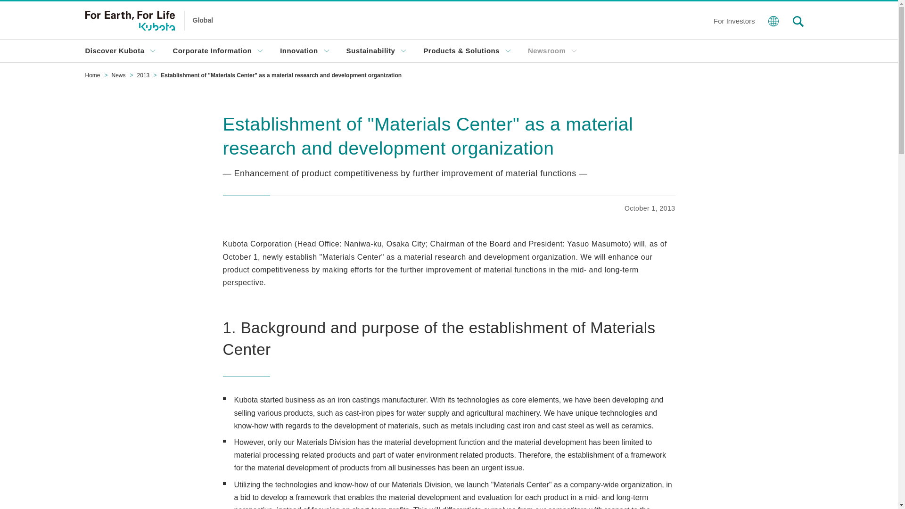  Describe the element at coordinates (734, 20) in the screenshot. I see `For Investors` at that location.